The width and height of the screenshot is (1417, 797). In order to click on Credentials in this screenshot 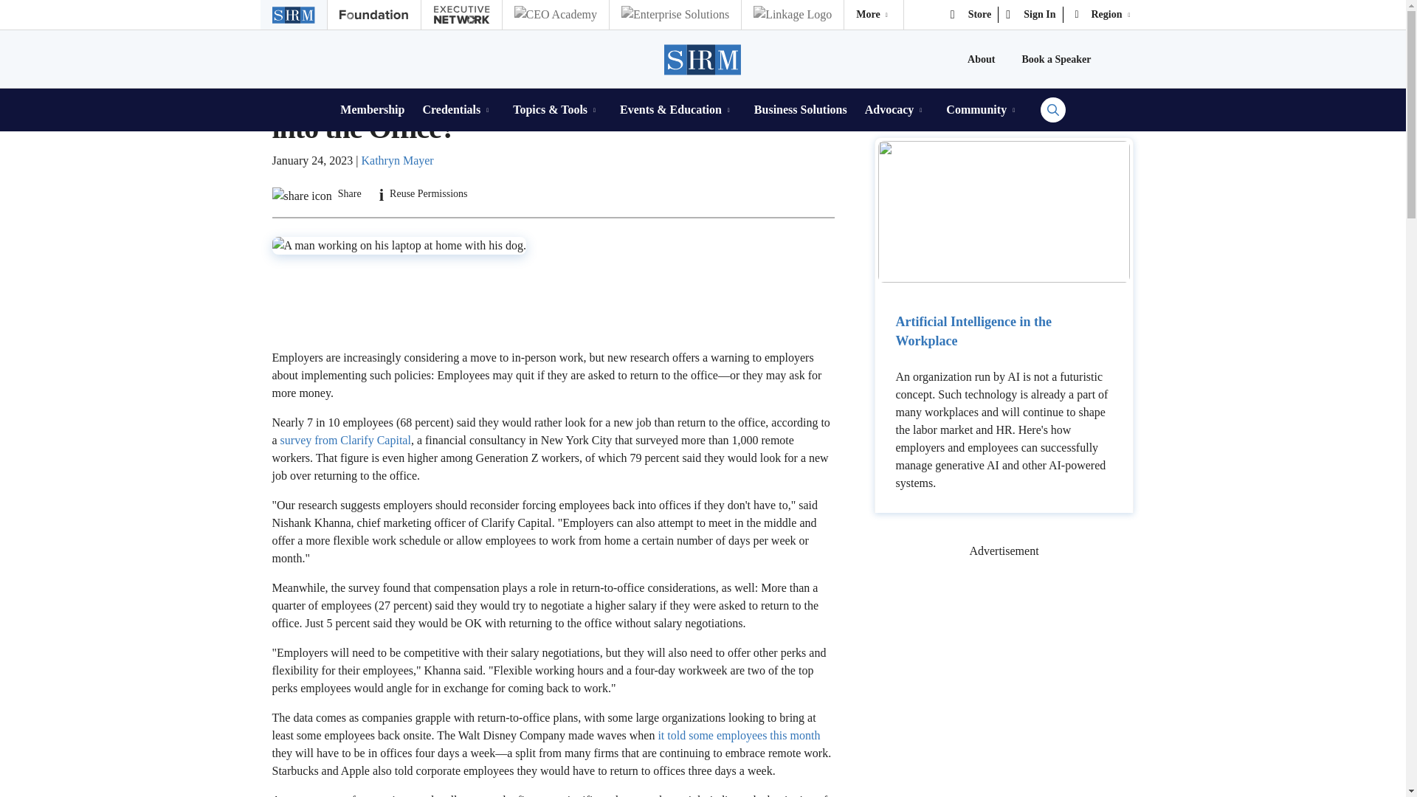, I will do `click(458, 109)`.